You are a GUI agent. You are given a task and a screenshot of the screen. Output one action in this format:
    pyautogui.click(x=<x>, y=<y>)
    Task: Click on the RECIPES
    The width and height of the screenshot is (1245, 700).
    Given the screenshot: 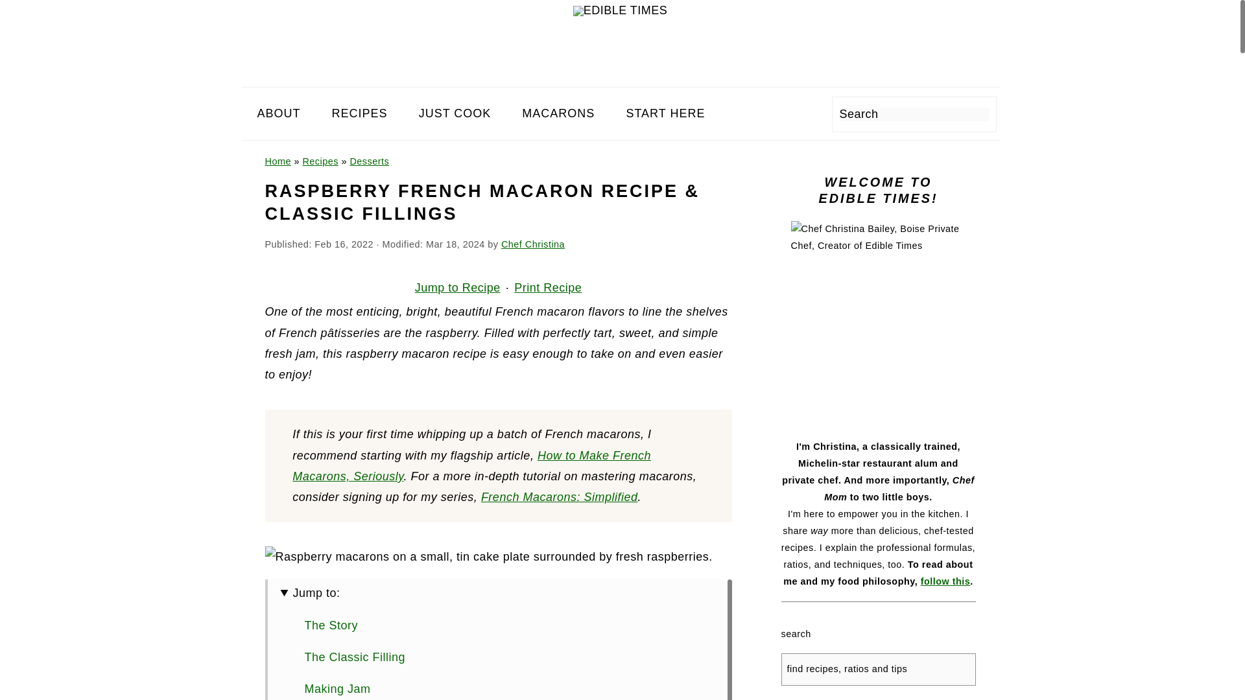 What is the action you would take?
    pyautogui.click(x=359, y=113)
    